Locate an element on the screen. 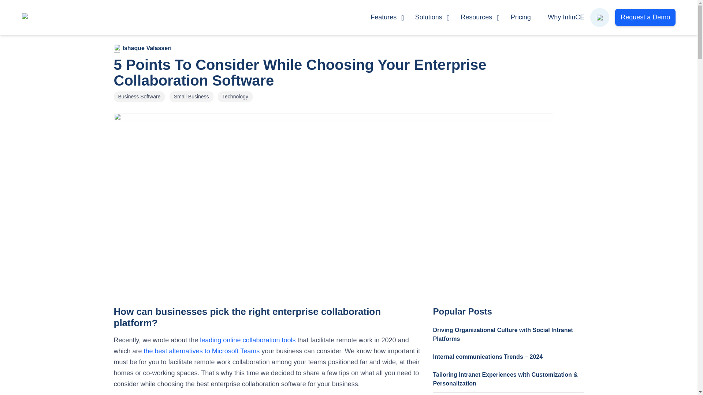 The width and height of the screenshot is (703, 395). Pricing is located at coordinates (521, 18).